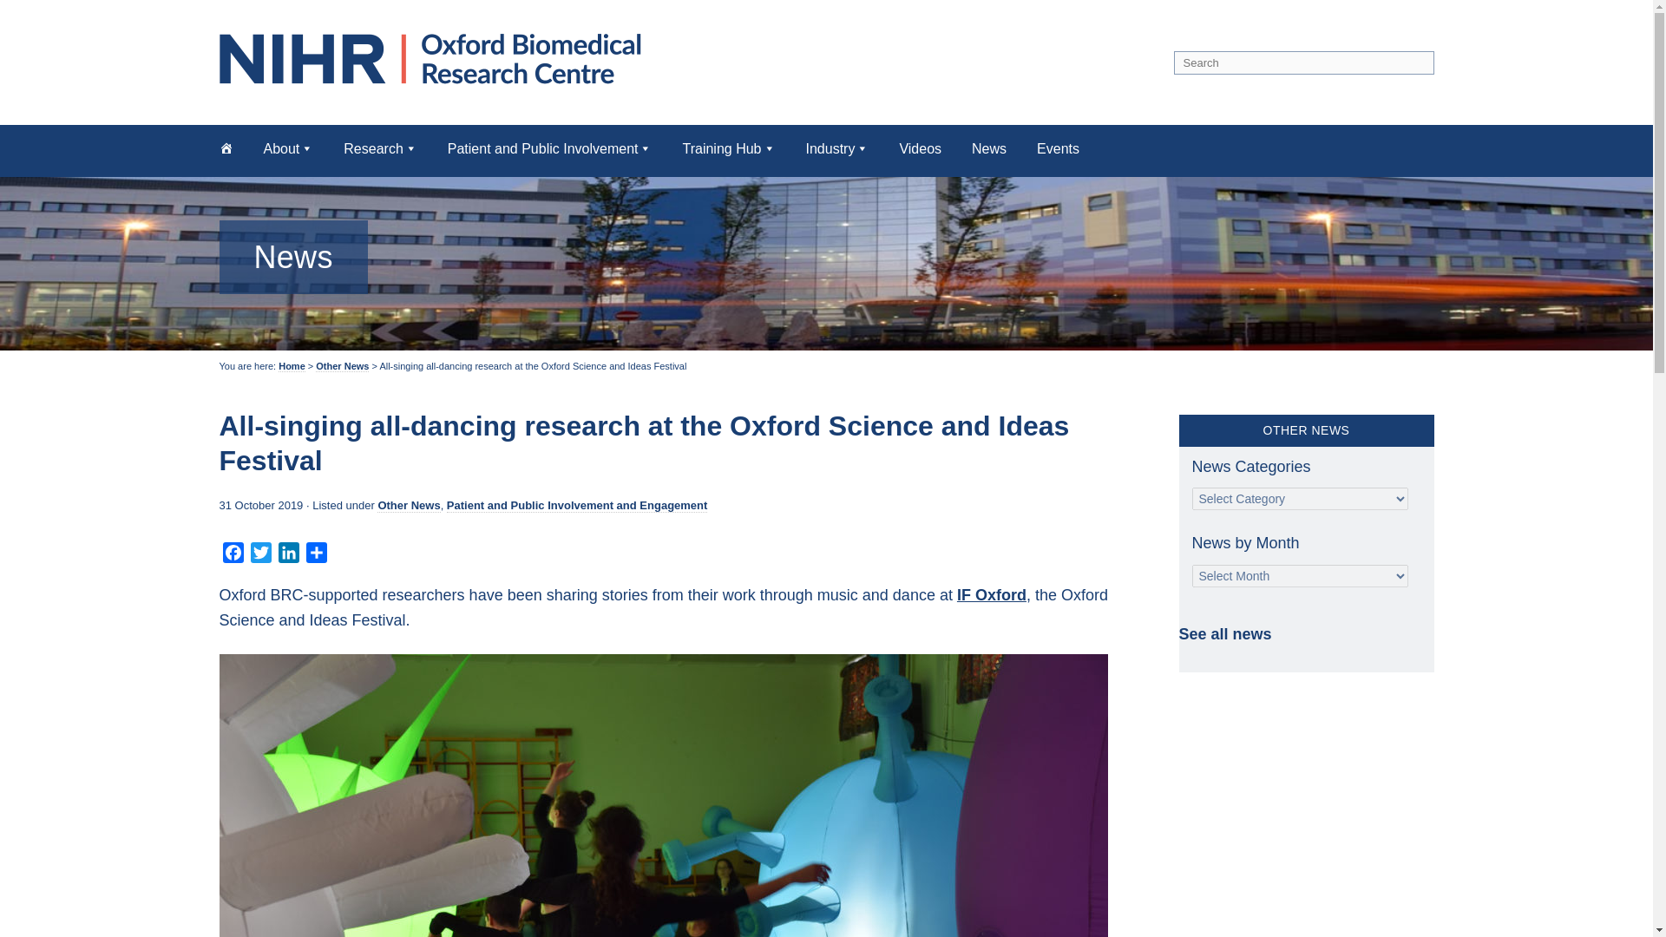  Describe the element at coordinates (288, 147) in the screenshot. I see `About` at that location.